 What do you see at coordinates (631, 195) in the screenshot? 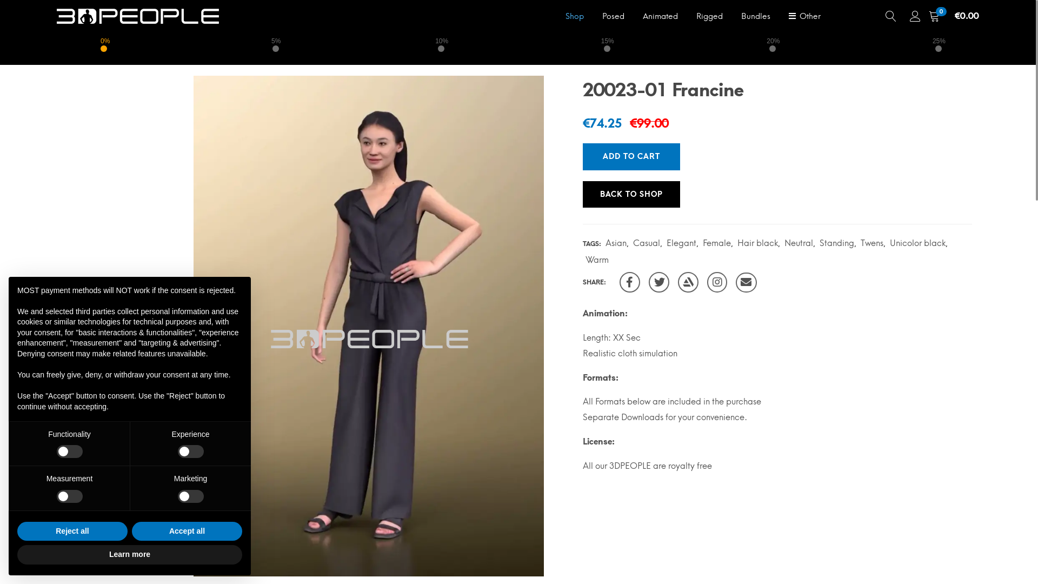
I see `BACK TO SHOP` at bounding box center [631, 195].